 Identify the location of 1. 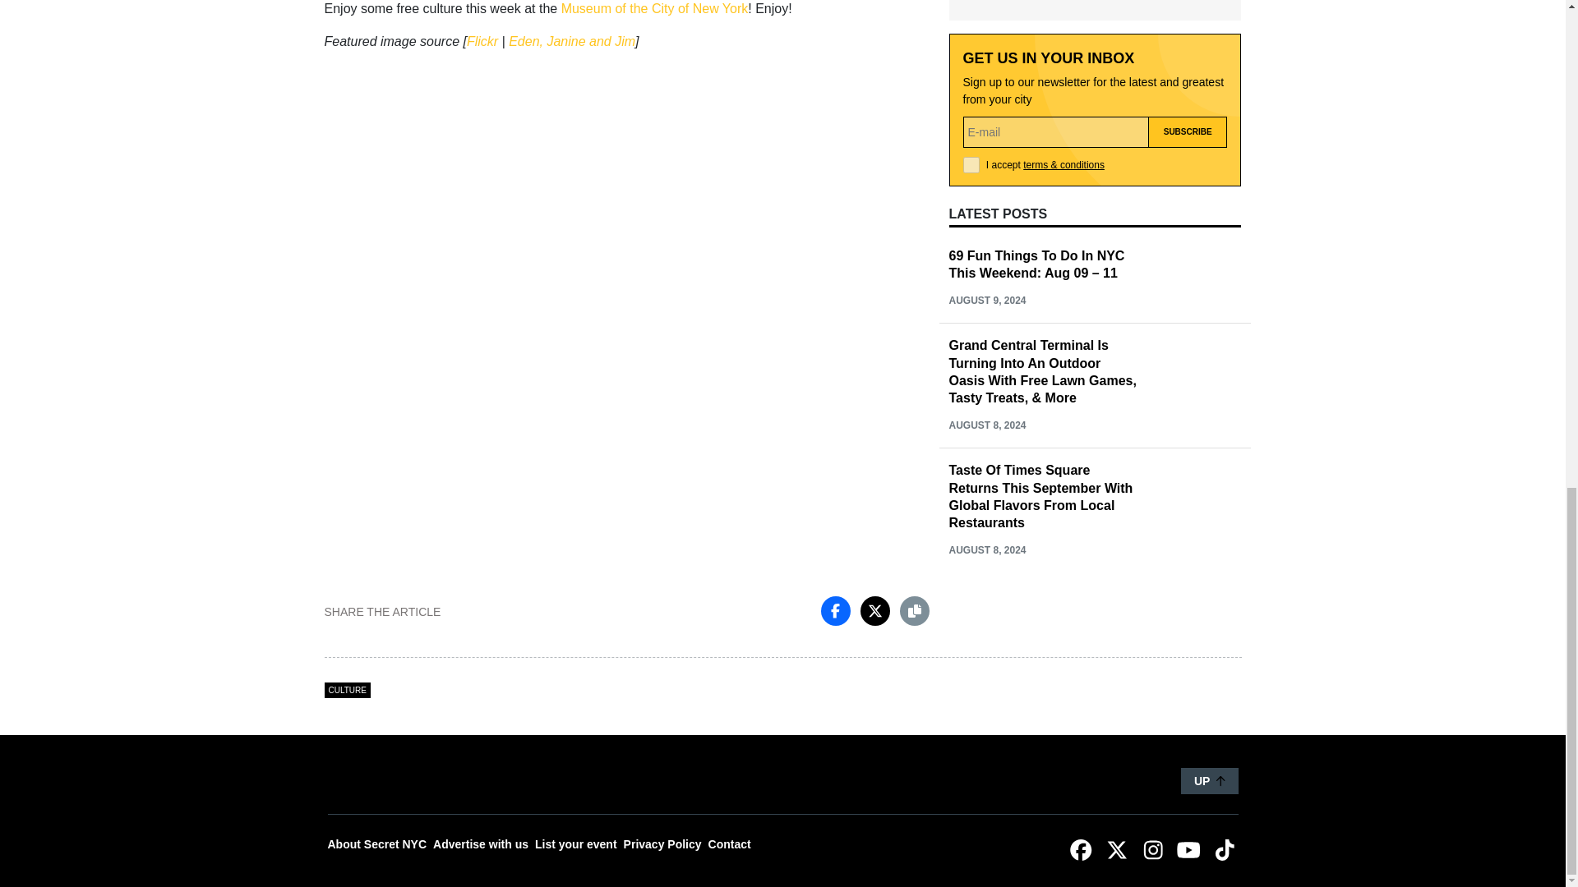
(971, 164).